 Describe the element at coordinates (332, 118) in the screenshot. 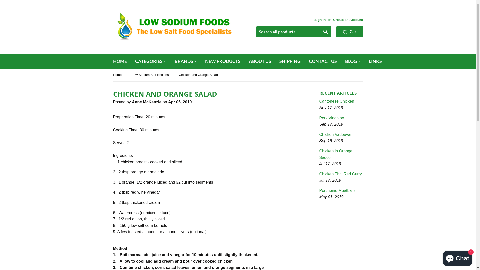

I see `Pork Vindaloo` at that location.